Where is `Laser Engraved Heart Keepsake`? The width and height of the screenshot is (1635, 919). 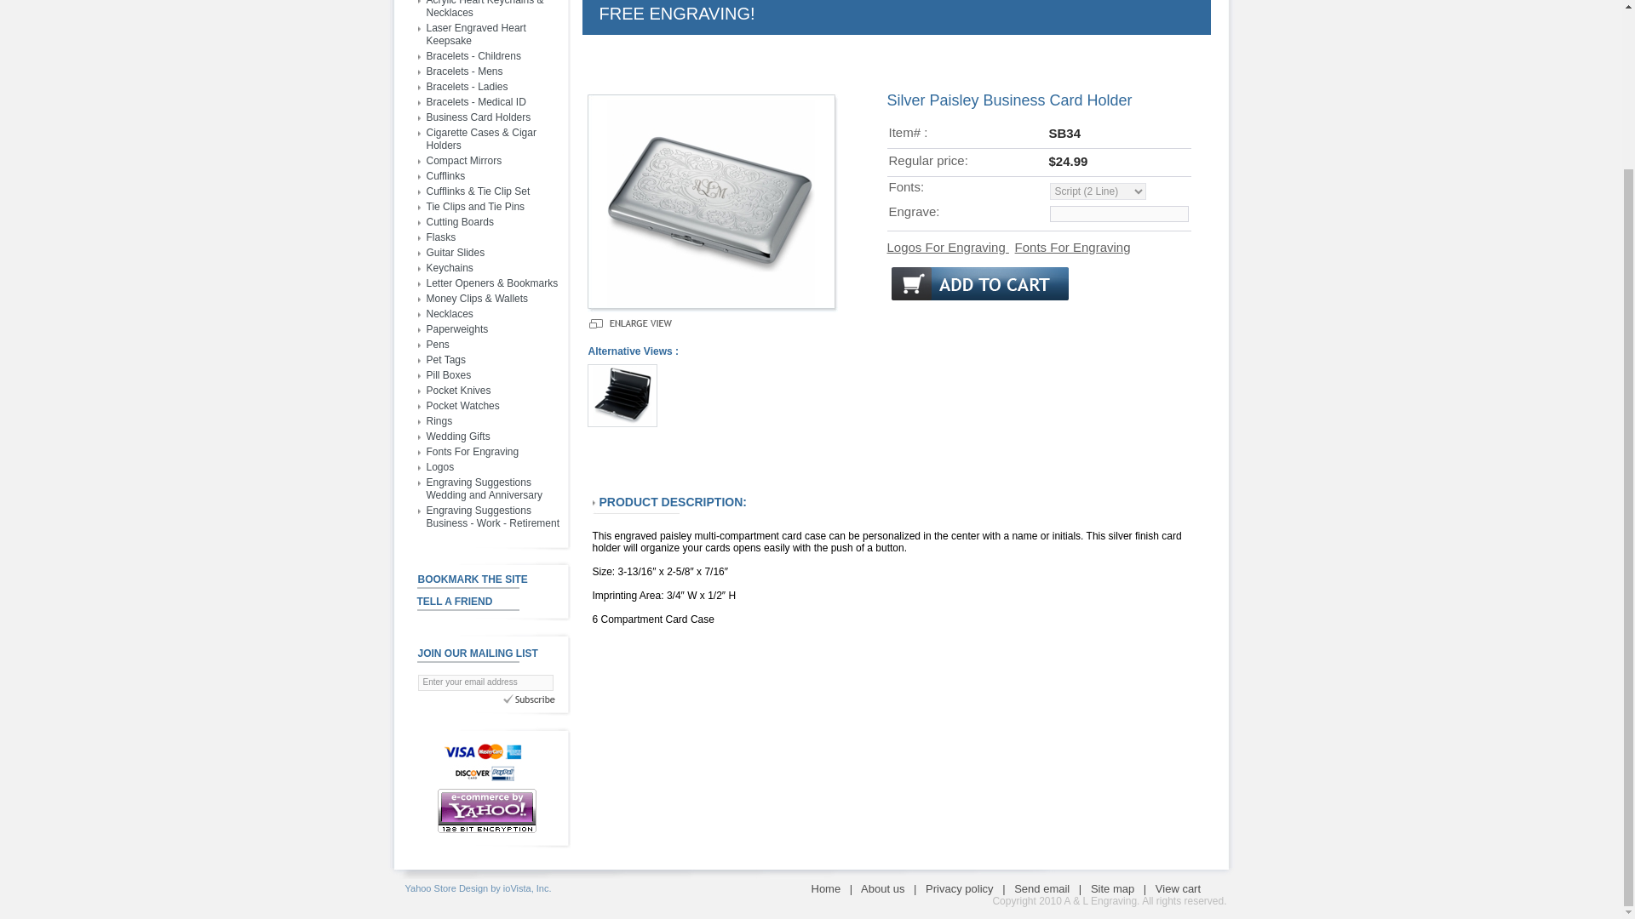 Laser Engraved Heart Keepsake is located at coordinates (475, 34).